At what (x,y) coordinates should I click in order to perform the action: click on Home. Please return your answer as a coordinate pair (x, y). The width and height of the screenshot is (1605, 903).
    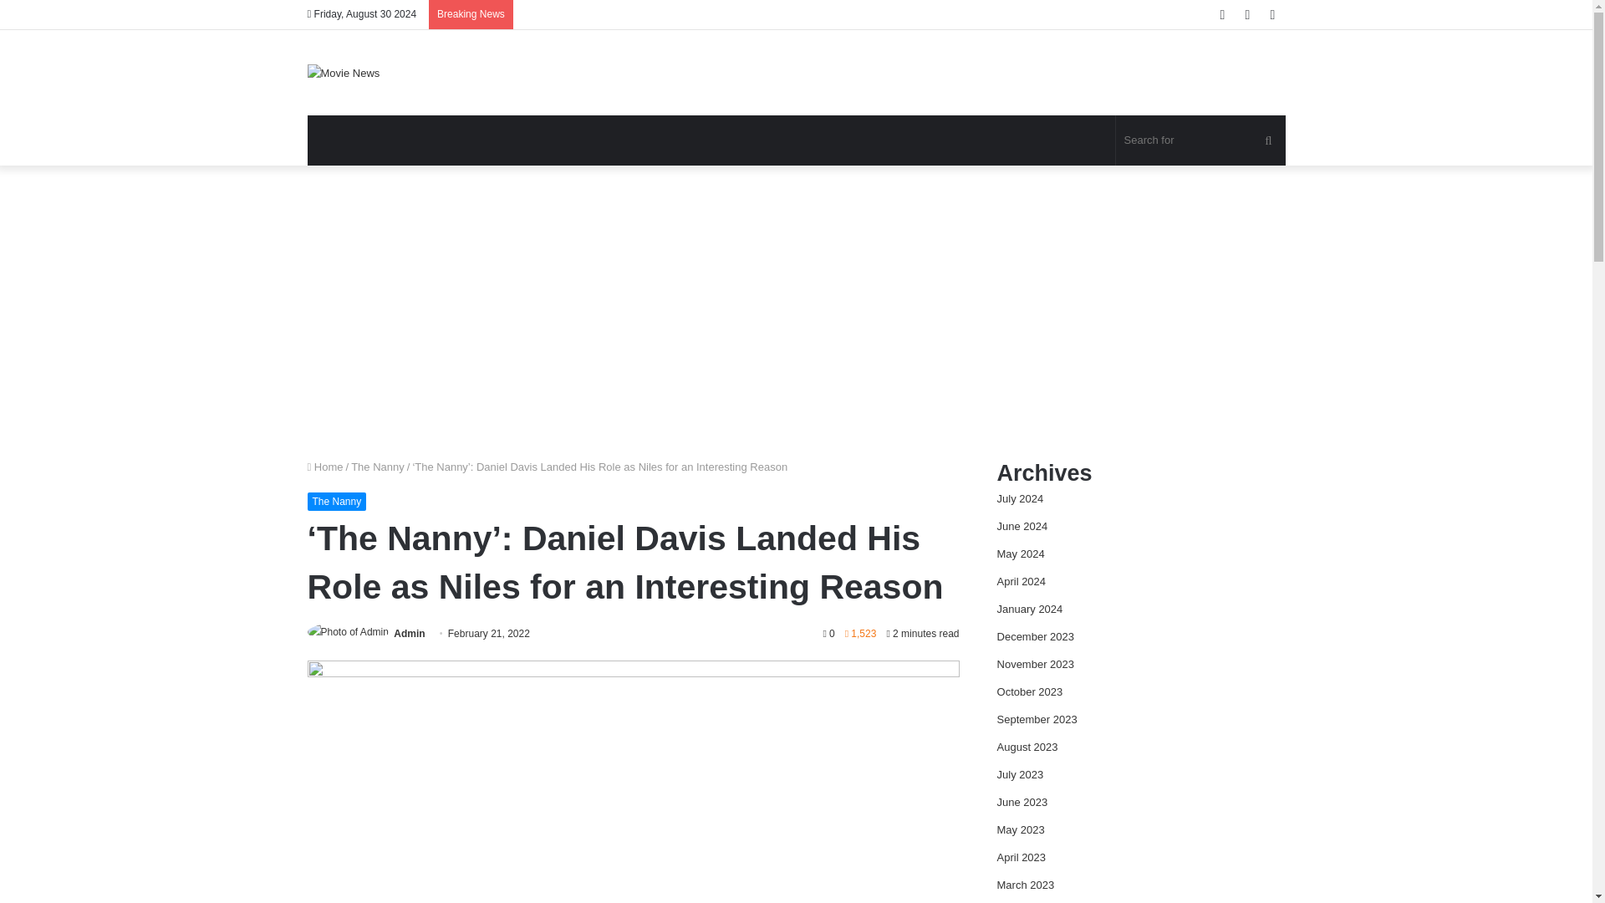
    Looking at the image, I should click on (325, 467).